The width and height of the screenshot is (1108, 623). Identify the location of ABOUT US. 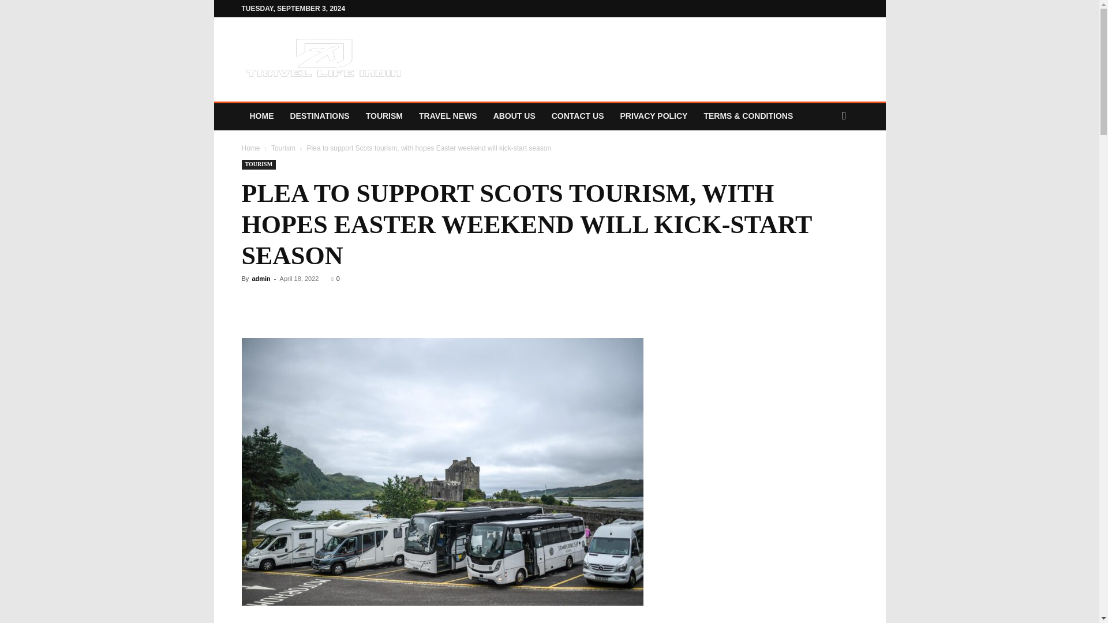
(514, 115).